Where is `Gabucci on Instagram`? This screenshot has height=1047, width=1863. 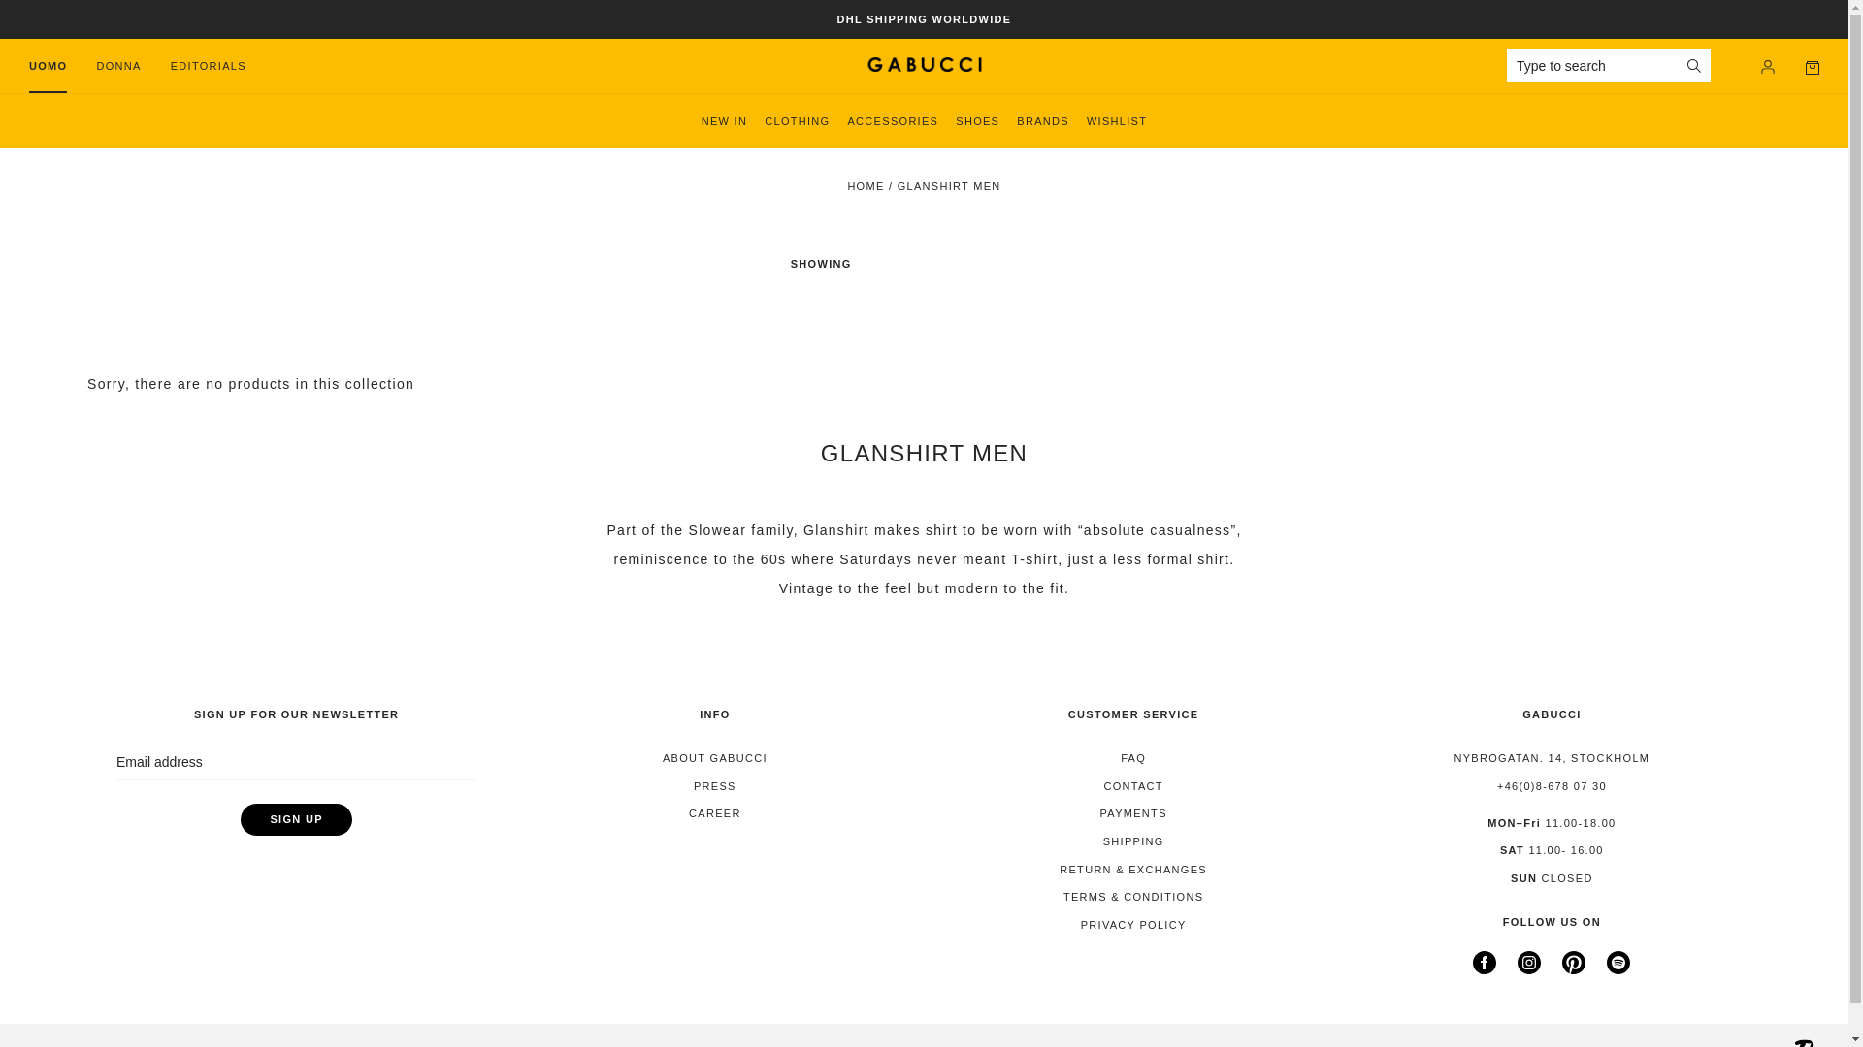
Gabucci on Instagram is located at coordinates (1529, 969).